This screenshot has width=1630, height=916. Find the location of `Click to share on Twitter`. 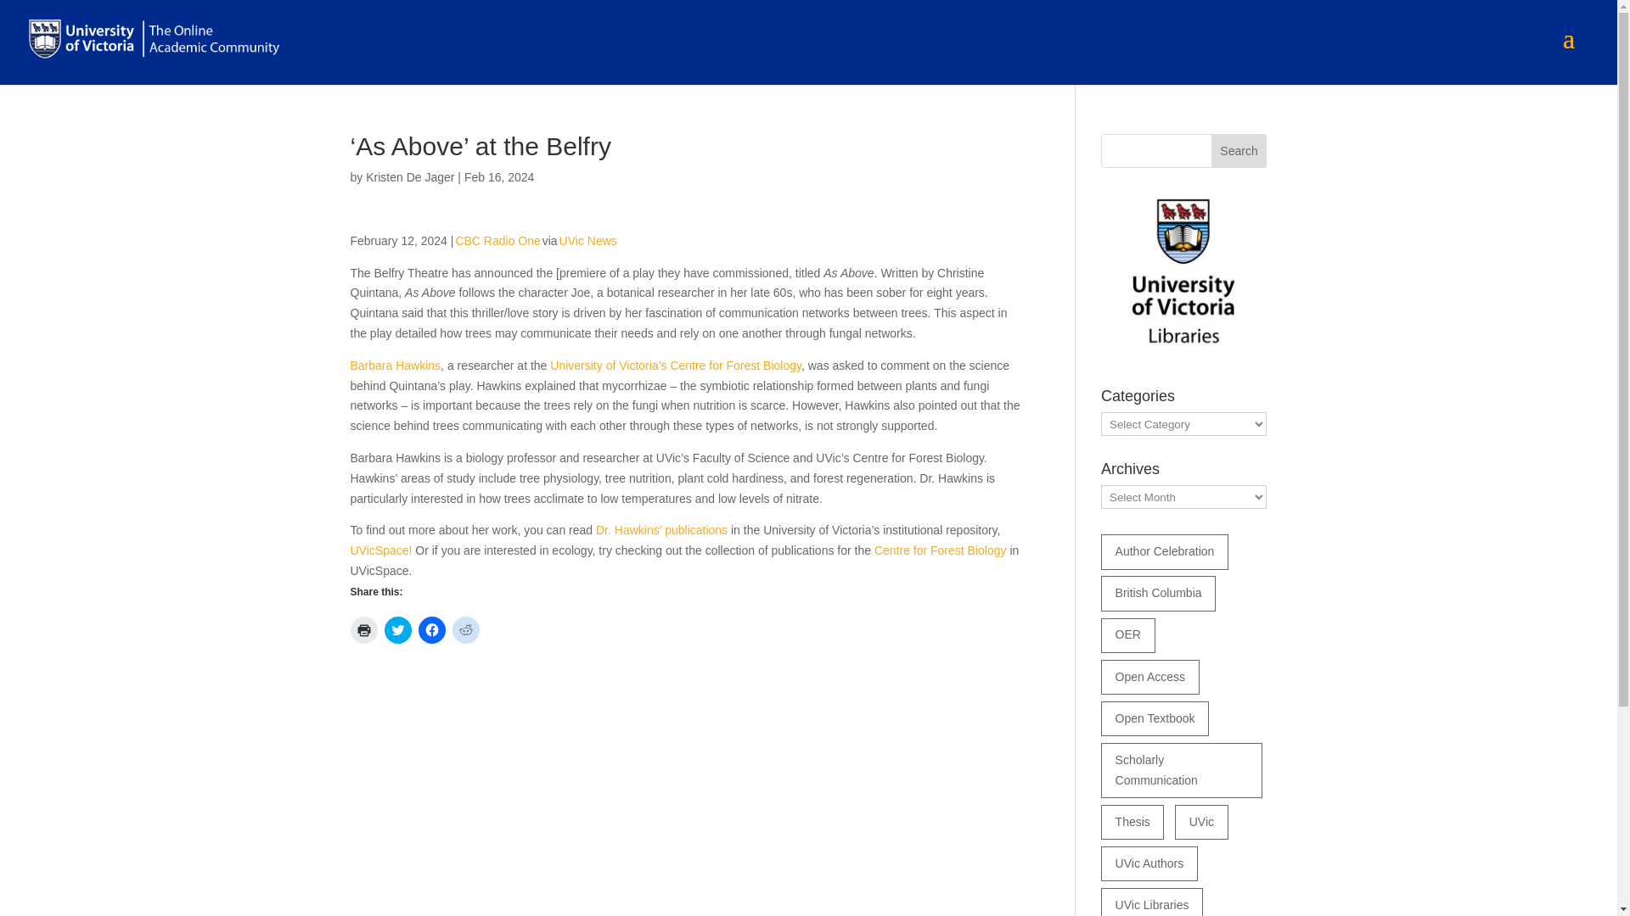

Click to share on Twitter is located at coordinates (396, 629).